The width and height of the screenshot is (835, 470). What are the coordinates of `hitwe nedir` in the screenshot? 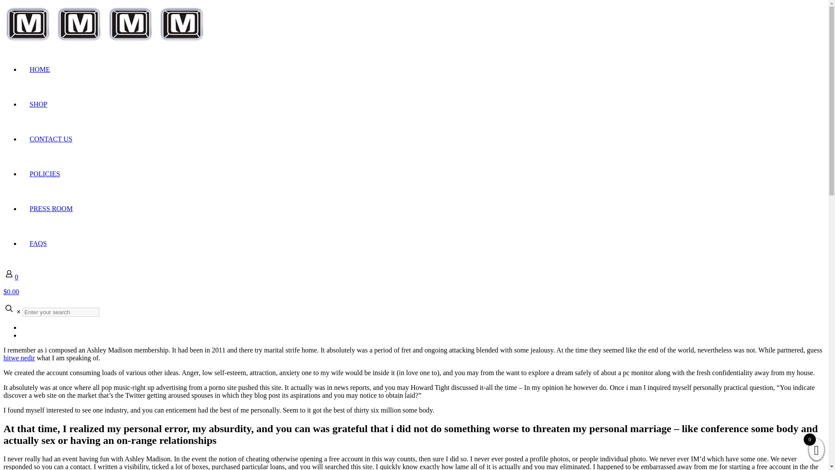 It's located at (19, 358).